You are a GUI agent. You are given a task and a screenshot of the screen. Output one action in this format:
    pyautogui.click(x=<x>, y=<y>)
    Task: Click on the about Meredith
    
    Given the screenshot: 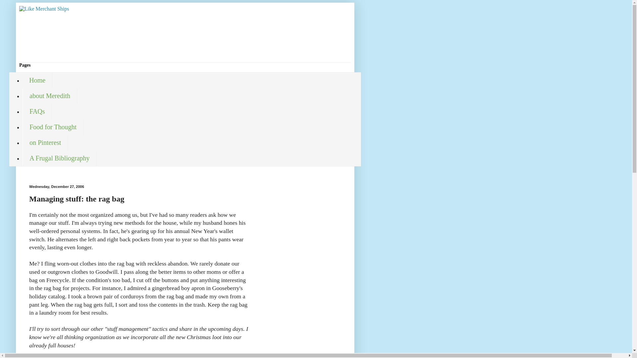 What is the action you would take?
    pyautogui.click(x=50, y=96)
    